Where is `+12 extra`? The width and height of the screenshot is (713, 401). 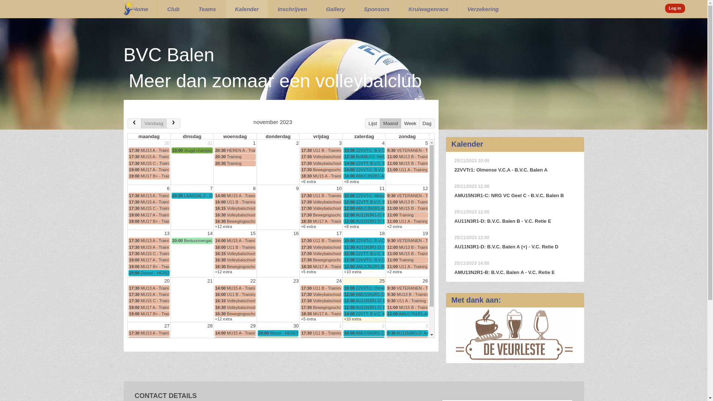
+12 extra is located at coordinates (224, 226).